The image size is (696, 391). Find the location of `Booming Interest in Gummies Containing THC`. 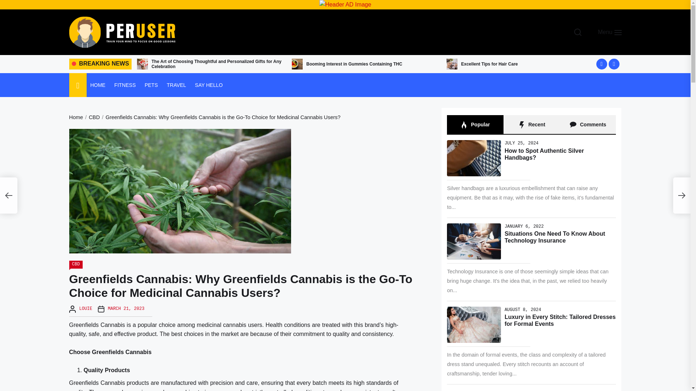

Booming Interest in Gummies Containing THC is located at coordinates (354, 64).